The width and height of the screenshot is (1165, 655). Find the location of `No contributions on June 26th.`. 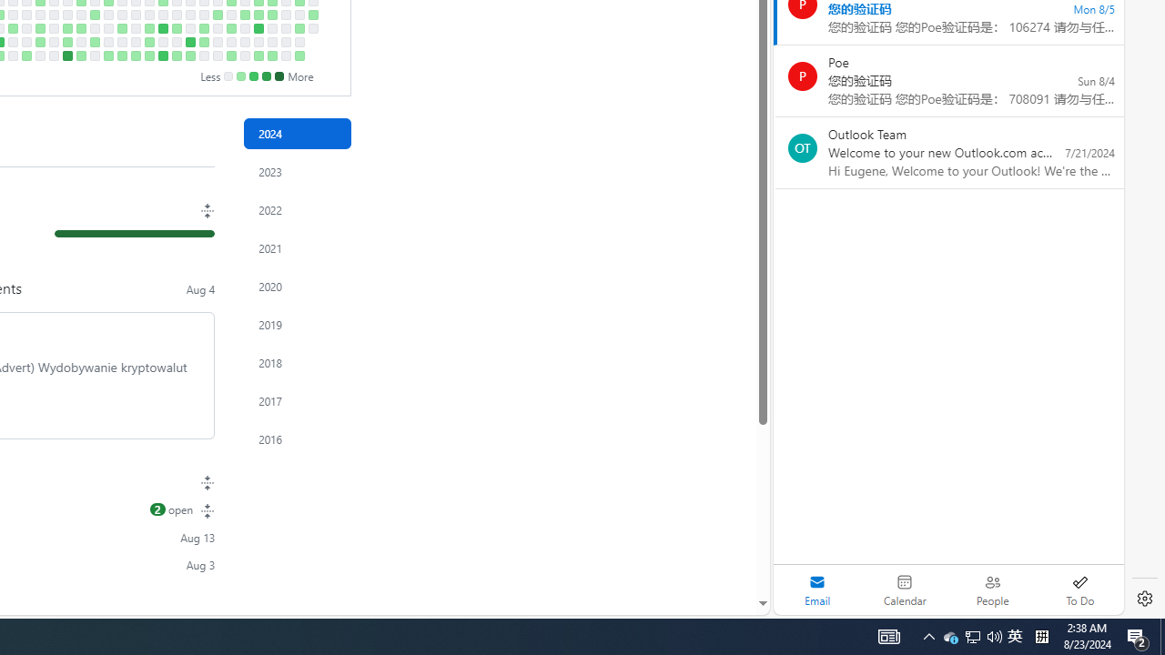

No contributions on June 26th. is located at coordinates (204, 15).